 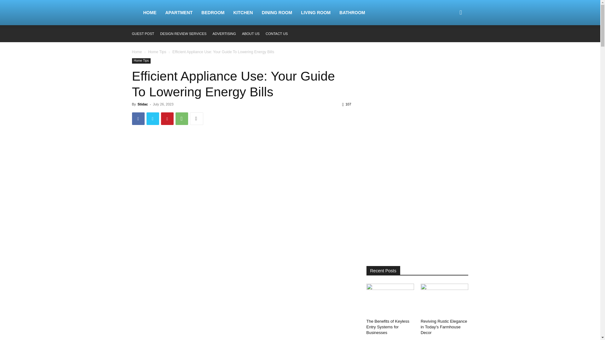 I want to click on ABOUT US, so click(x=251, y=34).